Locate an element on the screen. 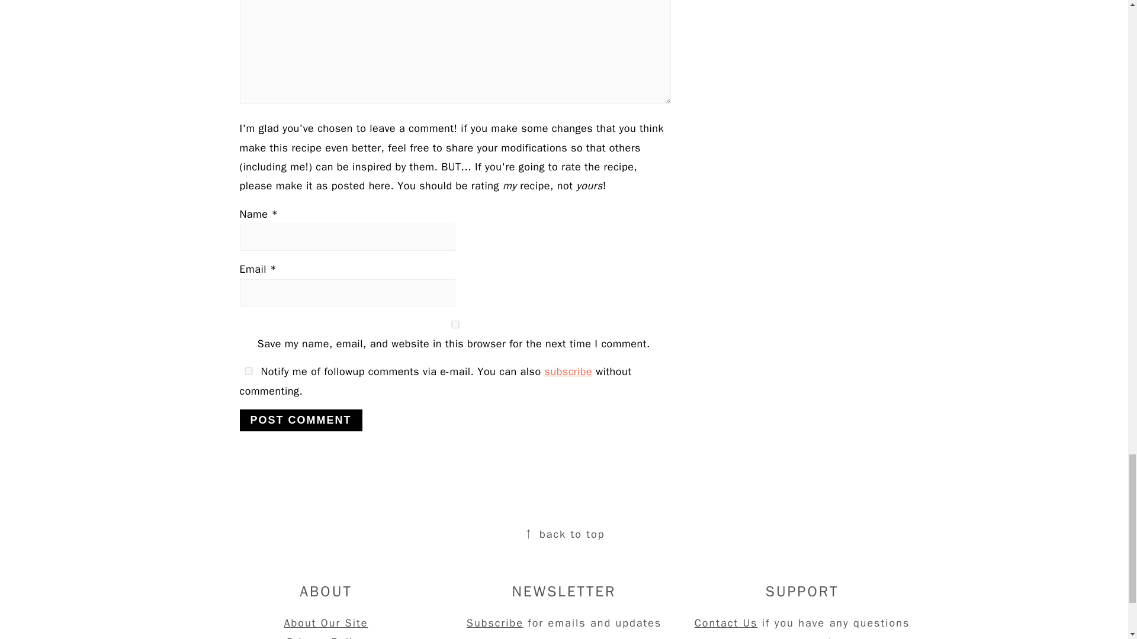 The image size is (1137, 639). Post Comment is located at coordinates (300, 420).